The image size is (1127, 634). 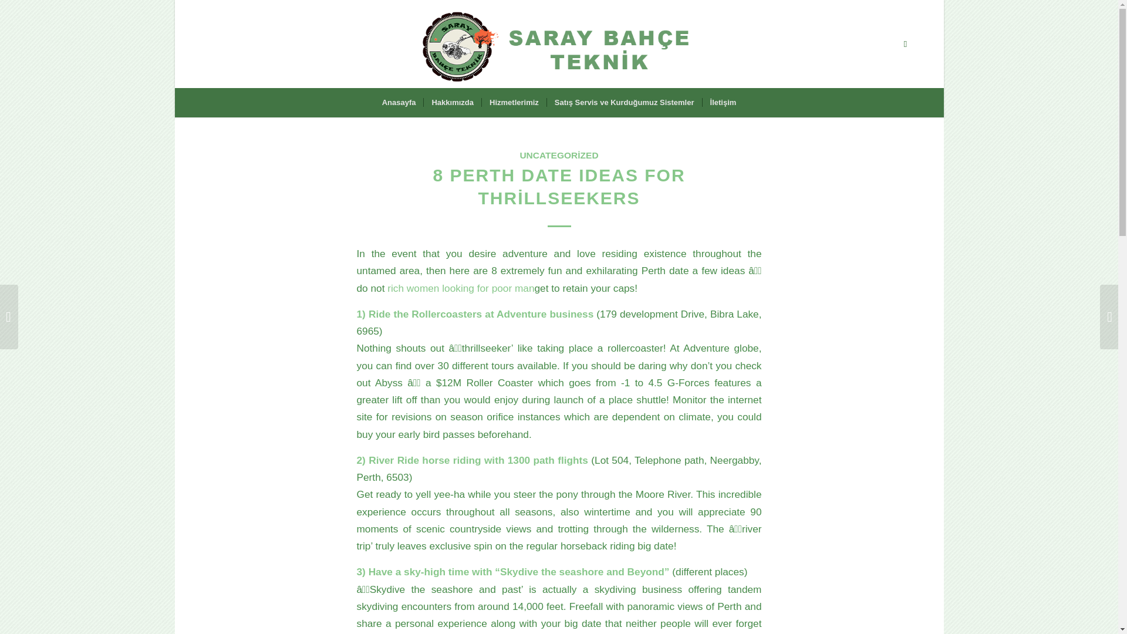 What do you see at coordinates (399, 102) in the screenshot?
I see `Anasayfa` at bounding box center [399, 102].